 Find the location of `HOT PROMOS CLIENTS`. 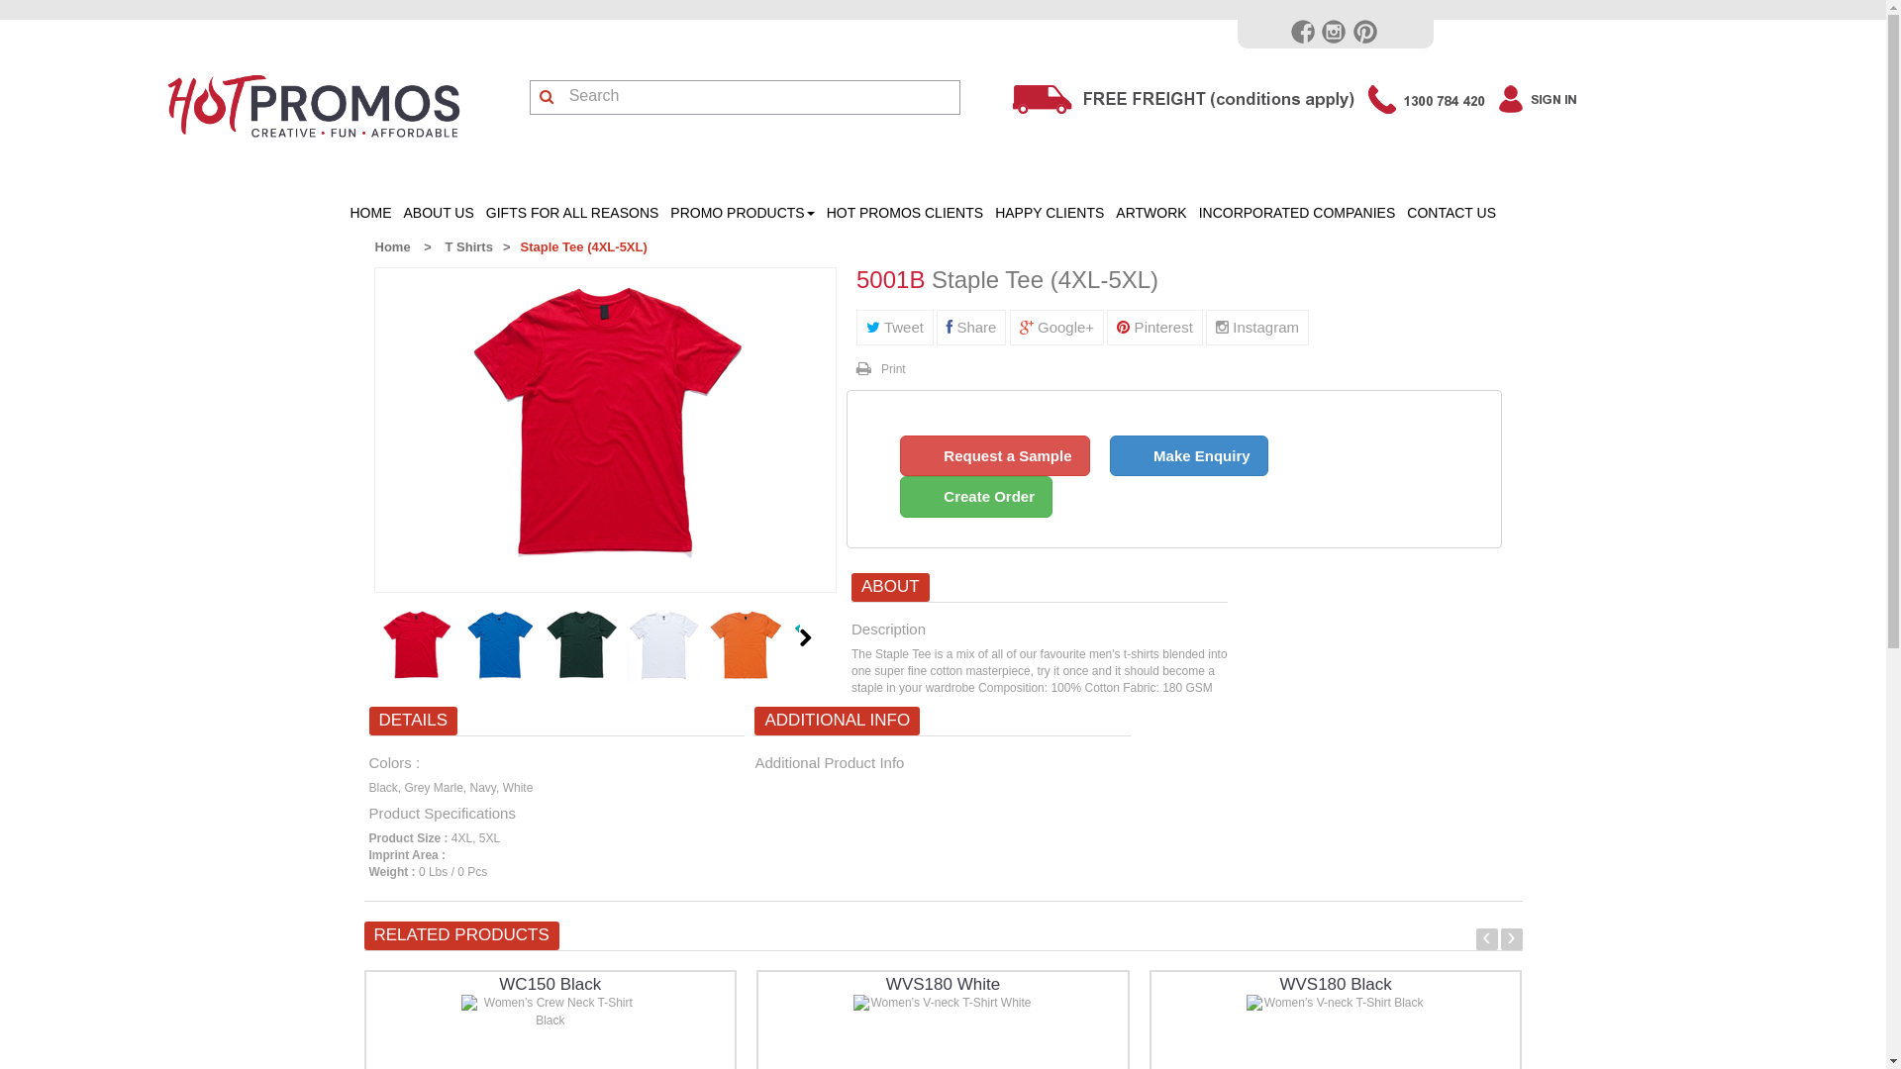

HOT PROMOS CLIENTS is located at coordinates (905, 214).